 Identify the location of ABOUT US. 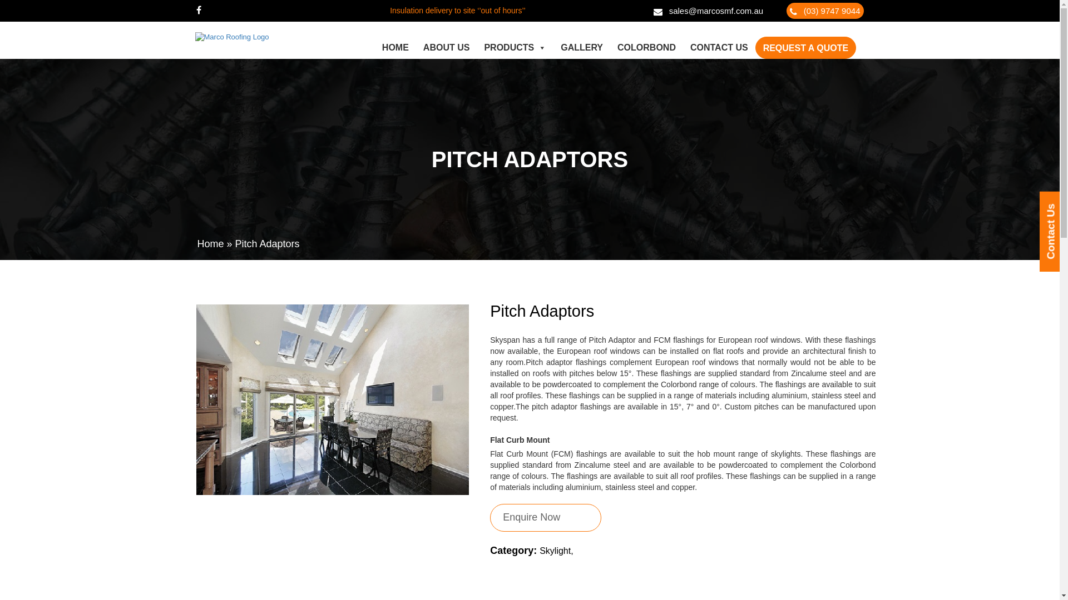
(447, 48).